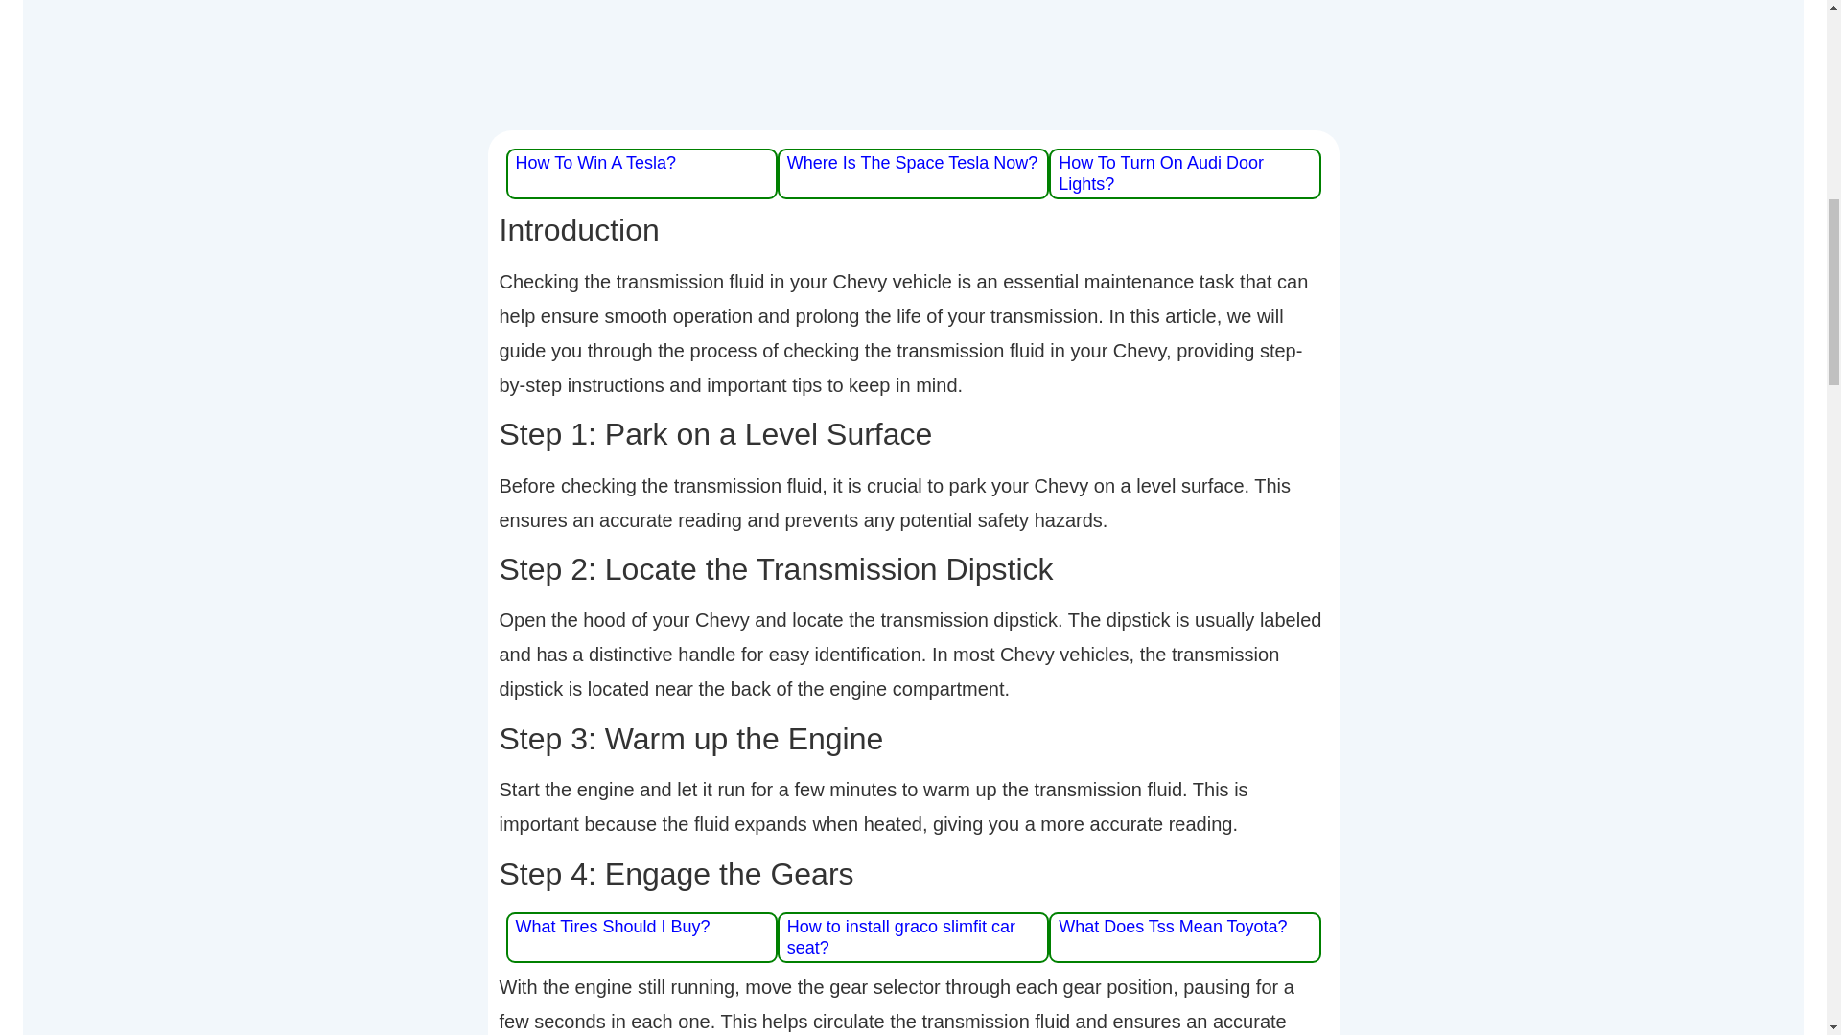  Describe the element at coordinates (913, 738) in the screenshot. I see `Step 3: Warm up the Engine` at that location.